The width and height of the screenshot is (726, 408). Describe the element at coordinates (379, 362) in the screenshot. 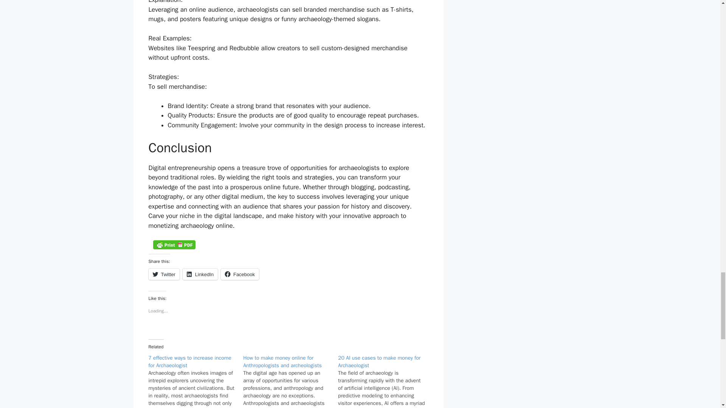

I see `20 AI use cases to make money for Archaeologist` at that location.